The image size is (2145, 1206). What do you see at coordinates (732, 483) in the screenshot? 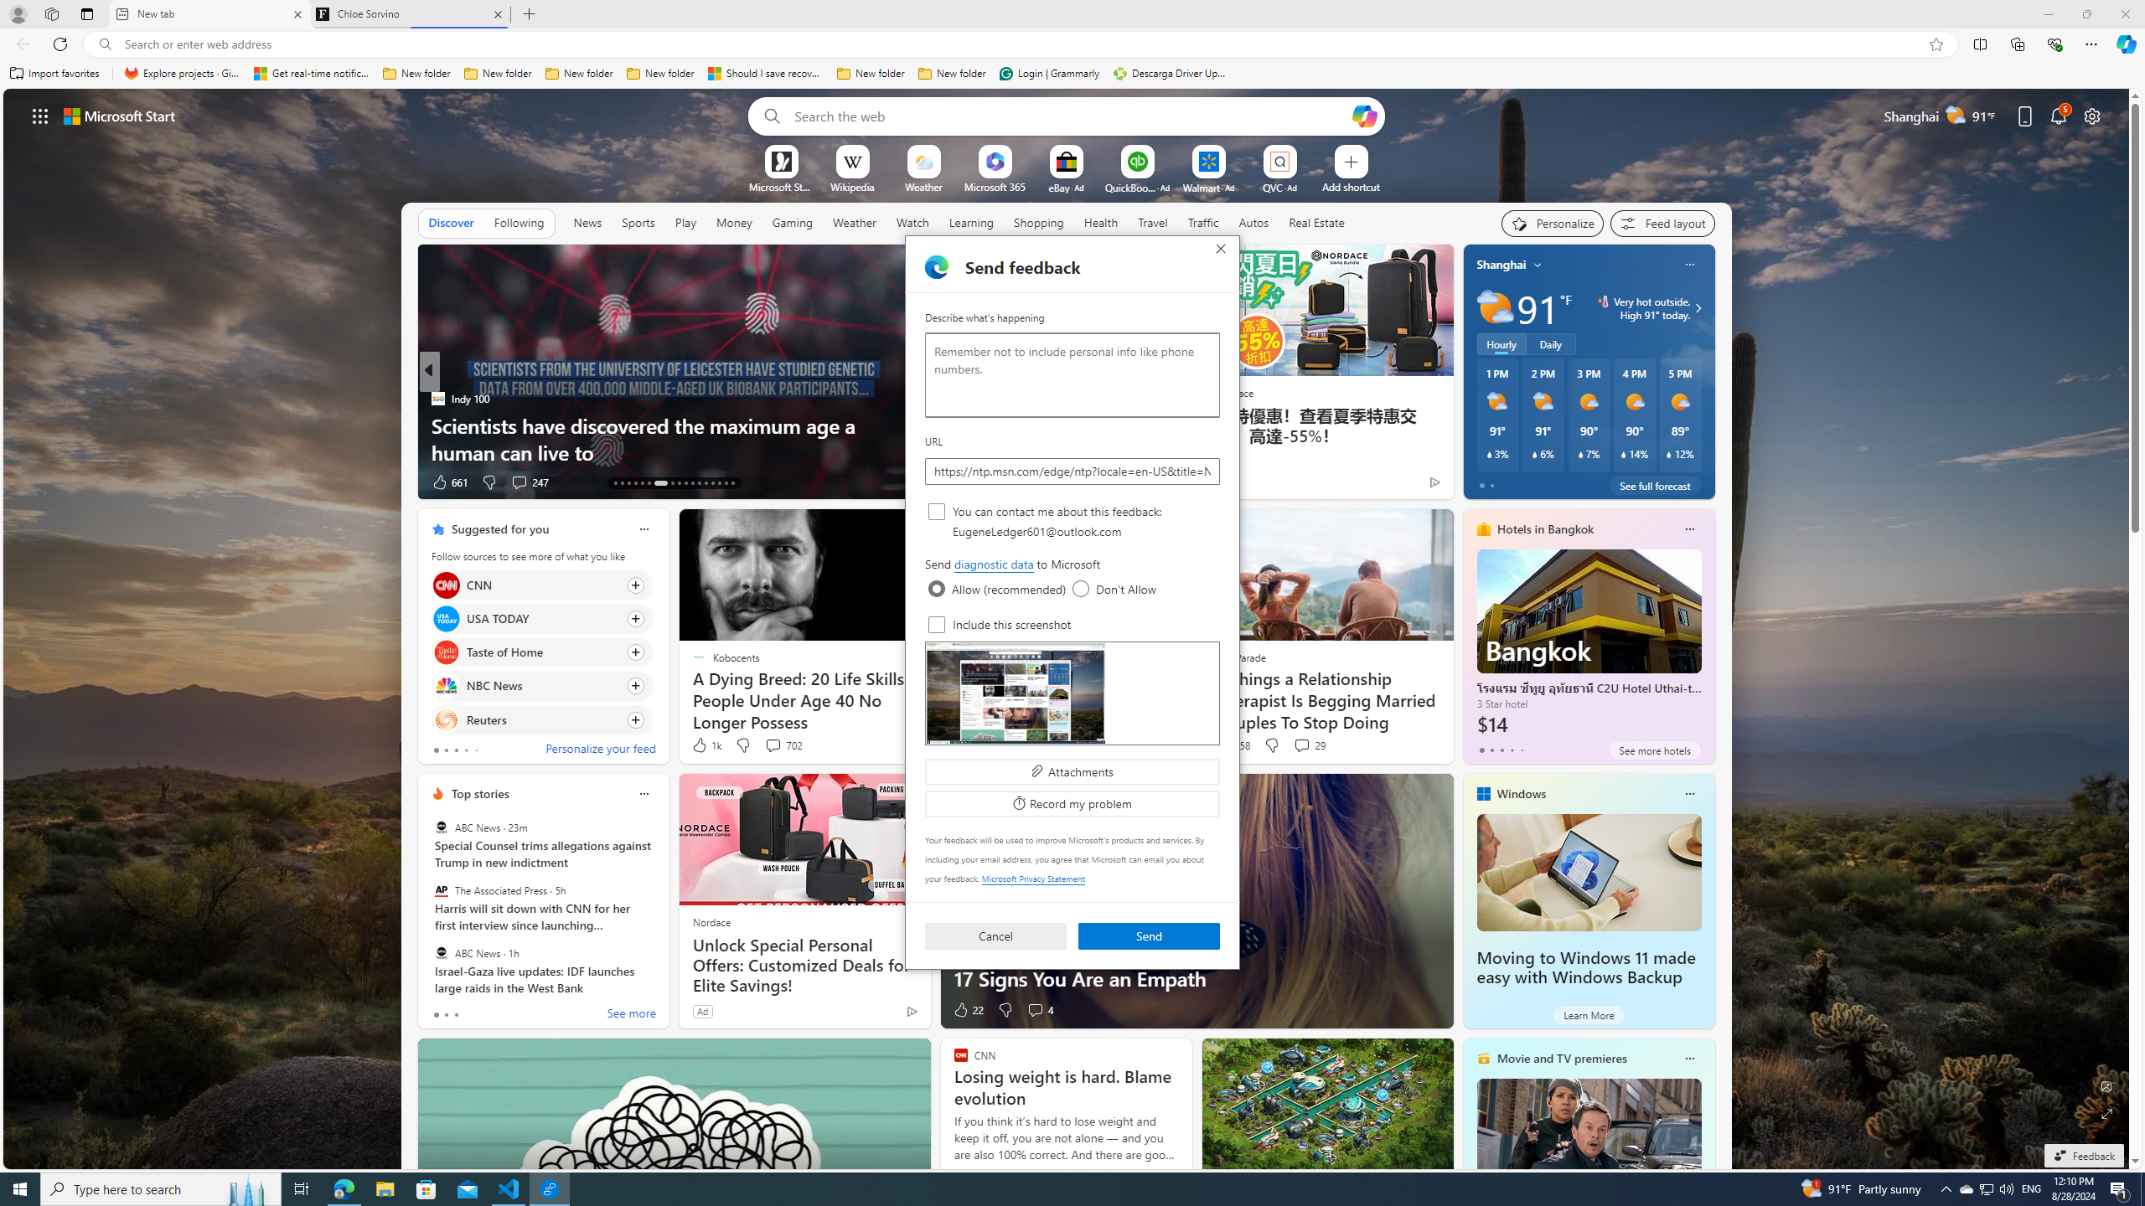
I see `AutomationID: tab-42` at bounding box center [732, 483].